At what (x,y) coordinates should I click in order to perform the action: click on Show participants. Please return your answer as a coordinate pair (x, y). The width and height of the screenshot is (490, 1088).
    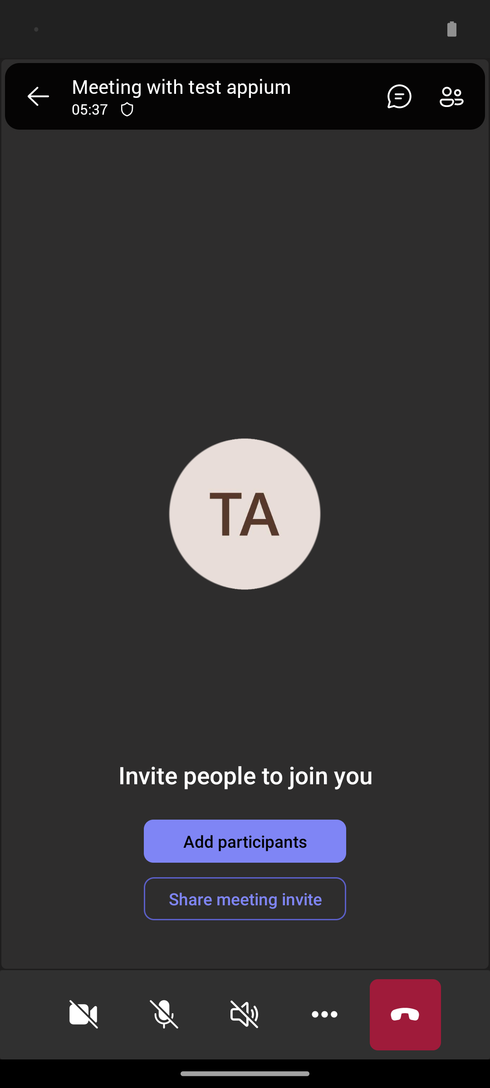
    Looking at the image, I should click on (456, 96).